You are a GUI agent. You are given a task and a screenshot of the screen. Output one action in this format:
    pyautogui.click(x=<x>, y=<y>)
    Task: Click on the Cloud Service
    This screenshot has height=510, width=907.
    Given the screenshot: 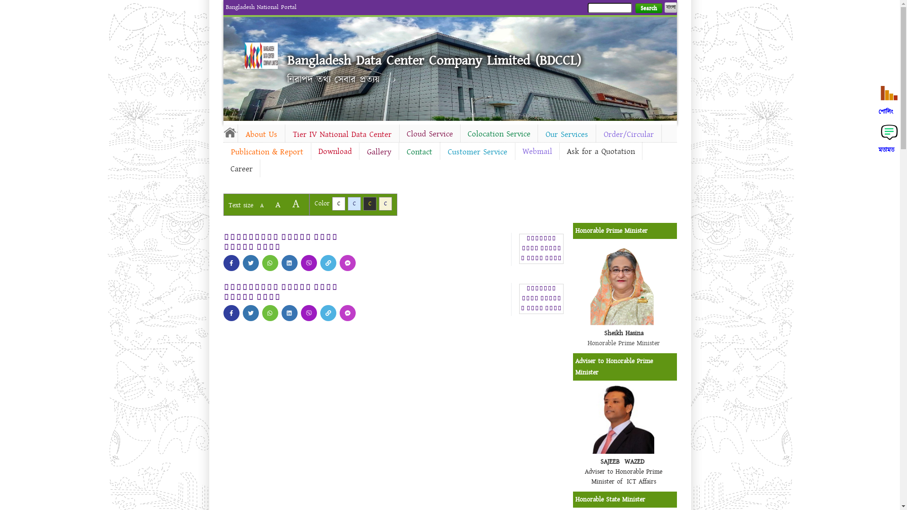 What is the action you would take?
    pyautogui.click(x=430, y=134)
    